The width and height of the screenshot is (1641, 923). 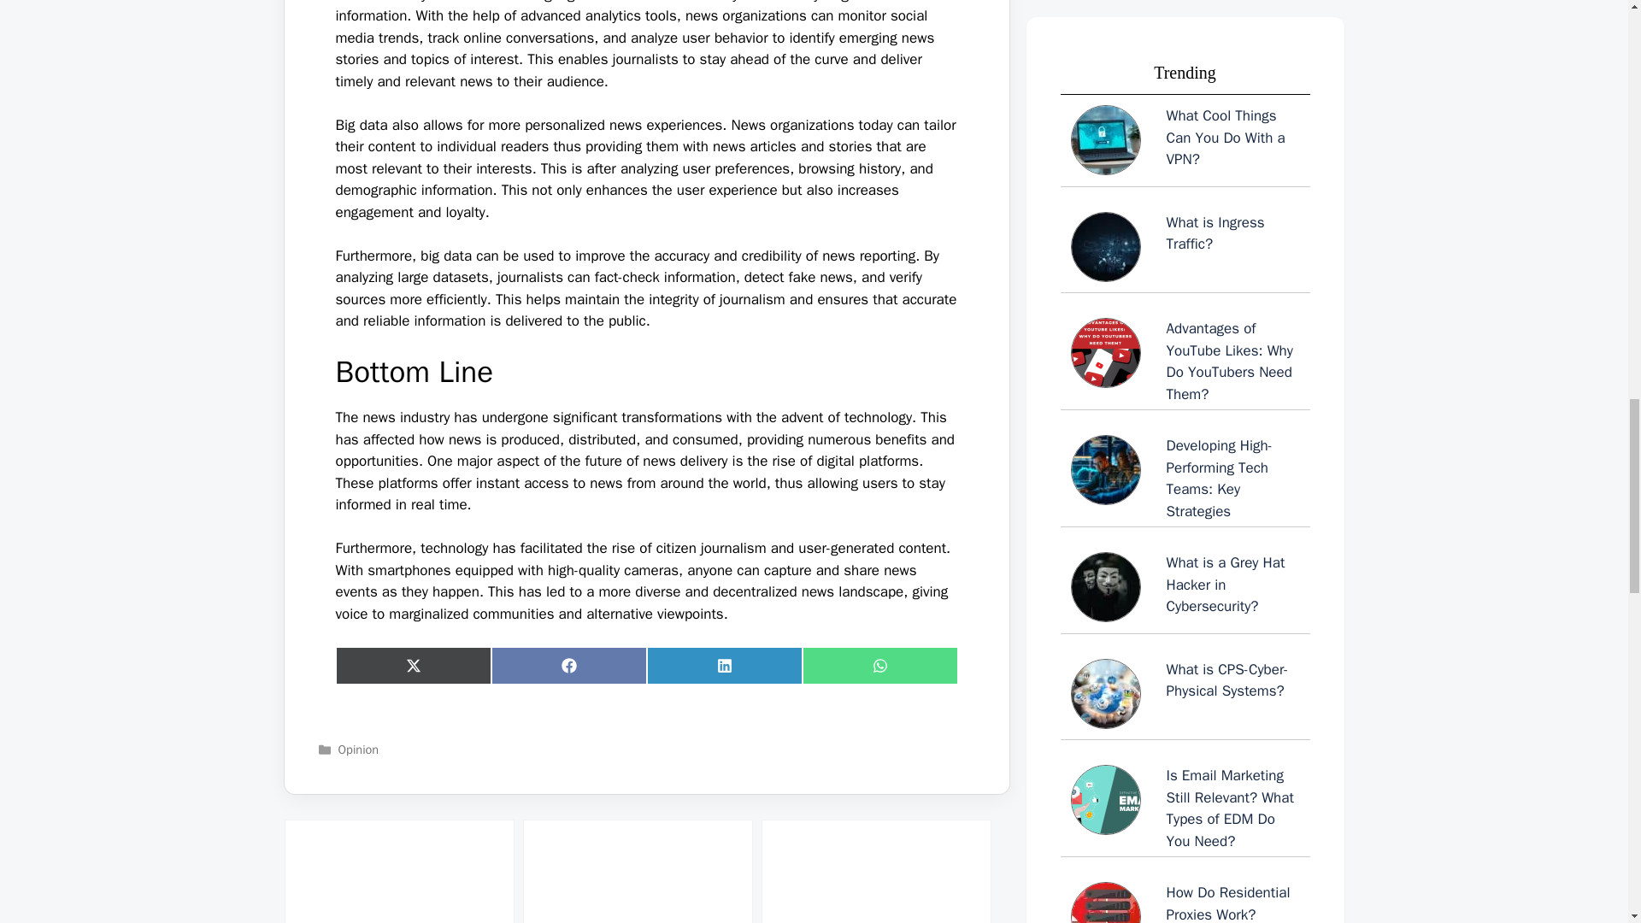 I want to click on SHARE ON WHATSAPP, so click(x=879, y=665).